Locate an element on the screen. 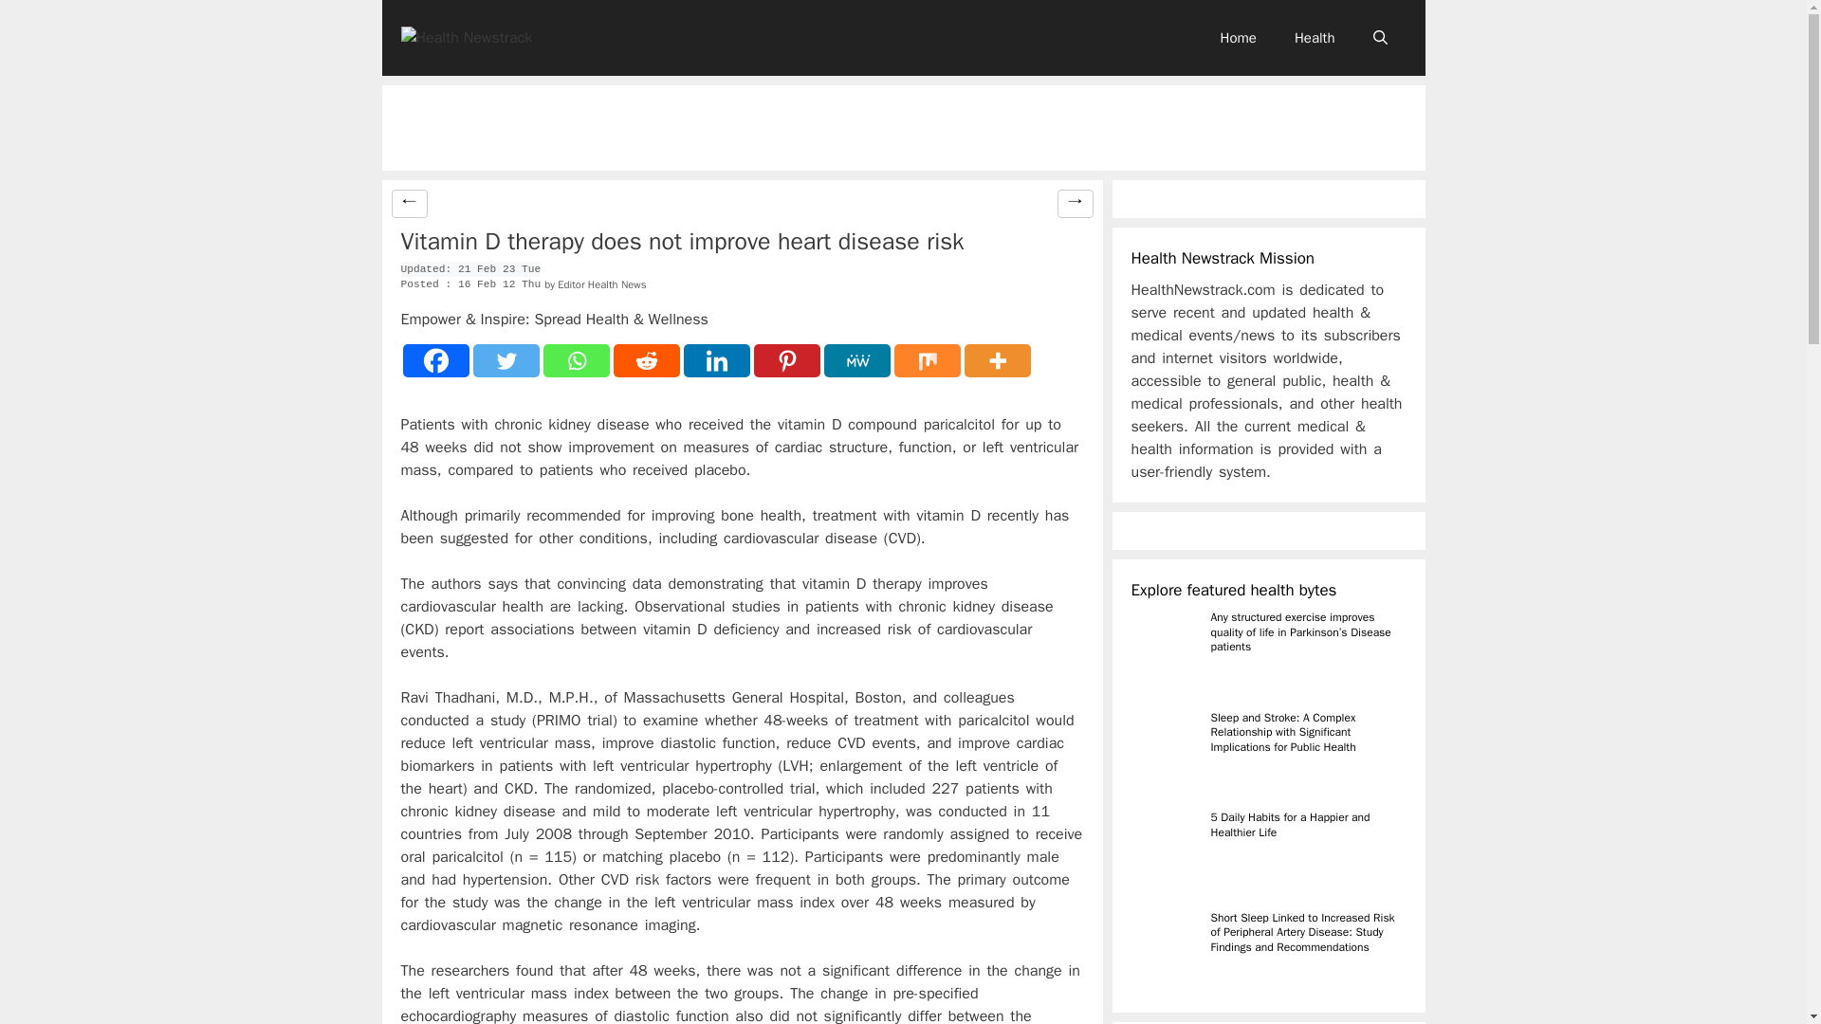 The height and width of the screenshot is (1024, 1821). Mix is located at coordinates (926, 360).